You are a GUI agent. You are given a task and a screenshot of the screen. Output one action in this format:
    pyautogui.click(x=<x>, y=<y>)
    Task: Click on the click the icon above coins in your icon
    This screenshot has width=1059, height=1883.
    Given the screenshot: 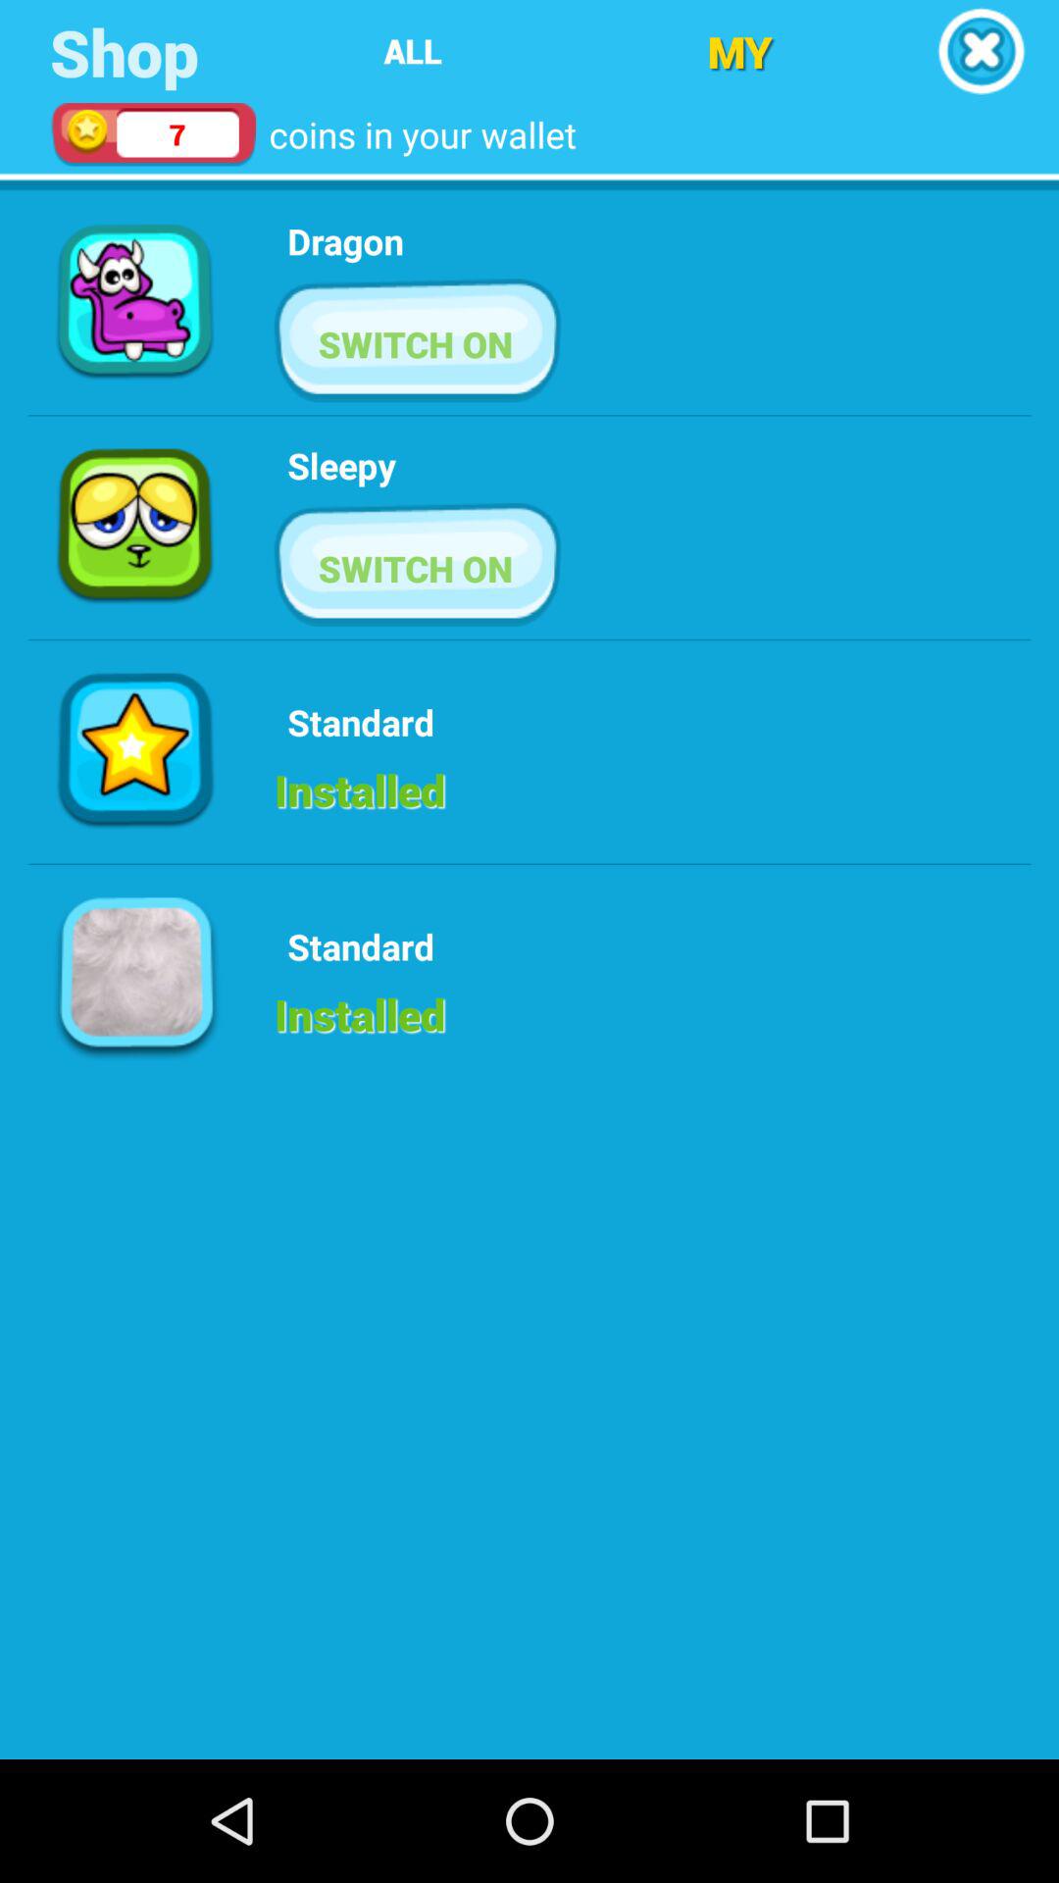 What is the action you would take?
    pyautogui.click(x=412, y=51)
    